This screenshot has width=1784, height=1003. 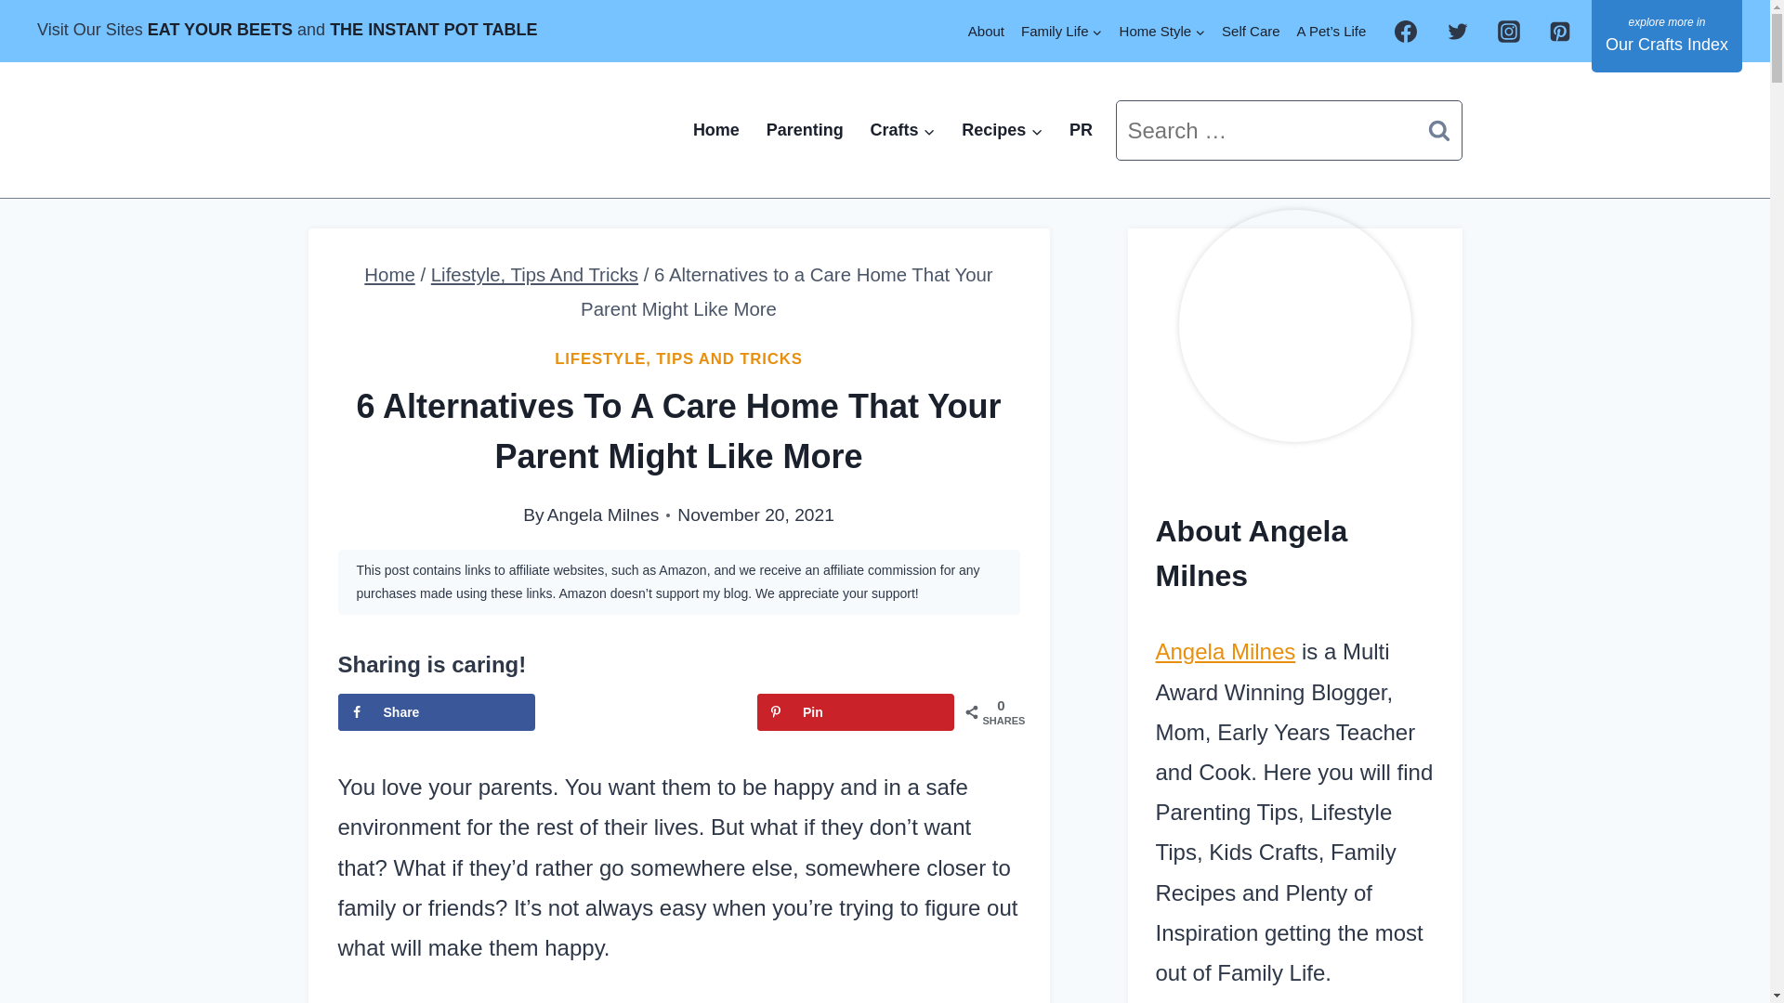 I want to click on Family Life, so click(x=1062, y=31).